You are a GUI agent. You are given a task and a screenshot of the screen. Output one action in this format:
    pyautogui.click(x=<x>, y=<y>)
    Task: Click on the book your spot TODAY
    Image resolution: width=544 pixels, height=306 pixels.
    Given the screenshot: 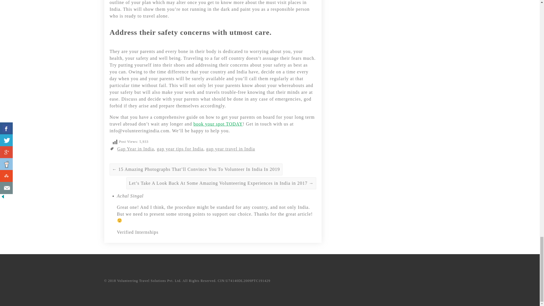 What is the action you would take?
    pyautogui.click(x=218, y=124)
    